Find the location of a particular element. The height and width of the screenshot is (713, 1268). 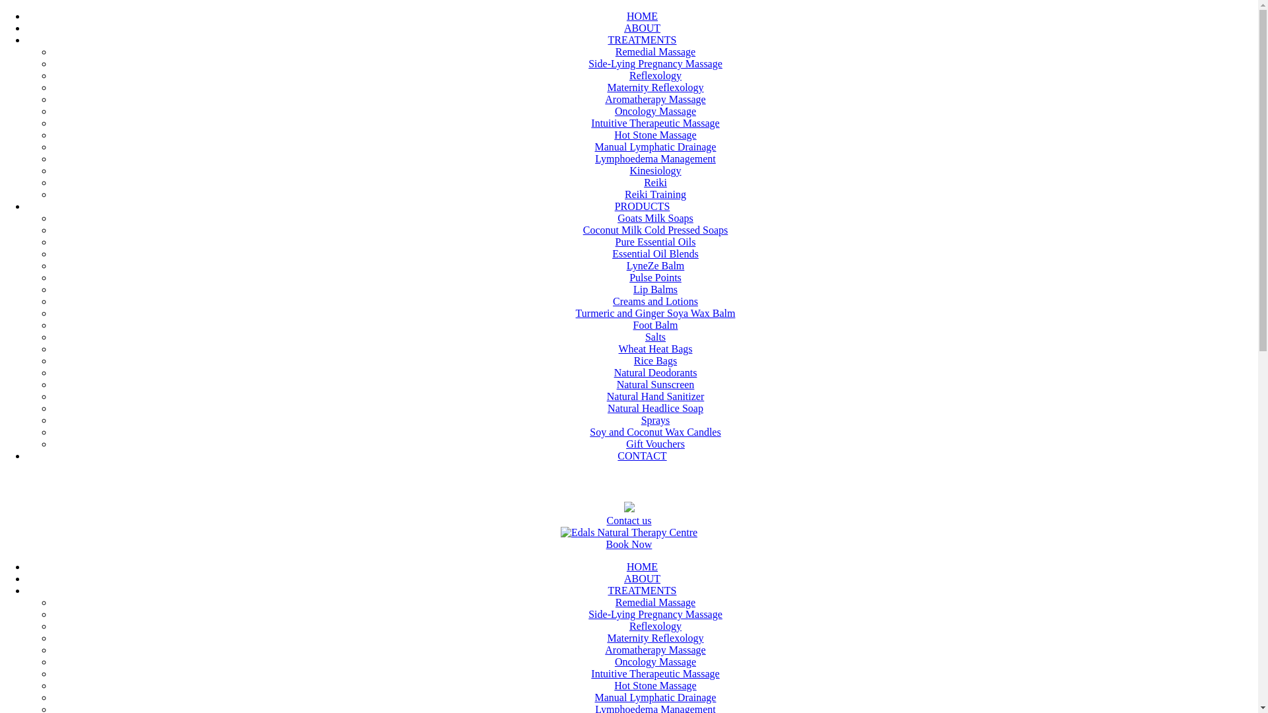

Hot Stone Massage is located at coordinates (655, 135).